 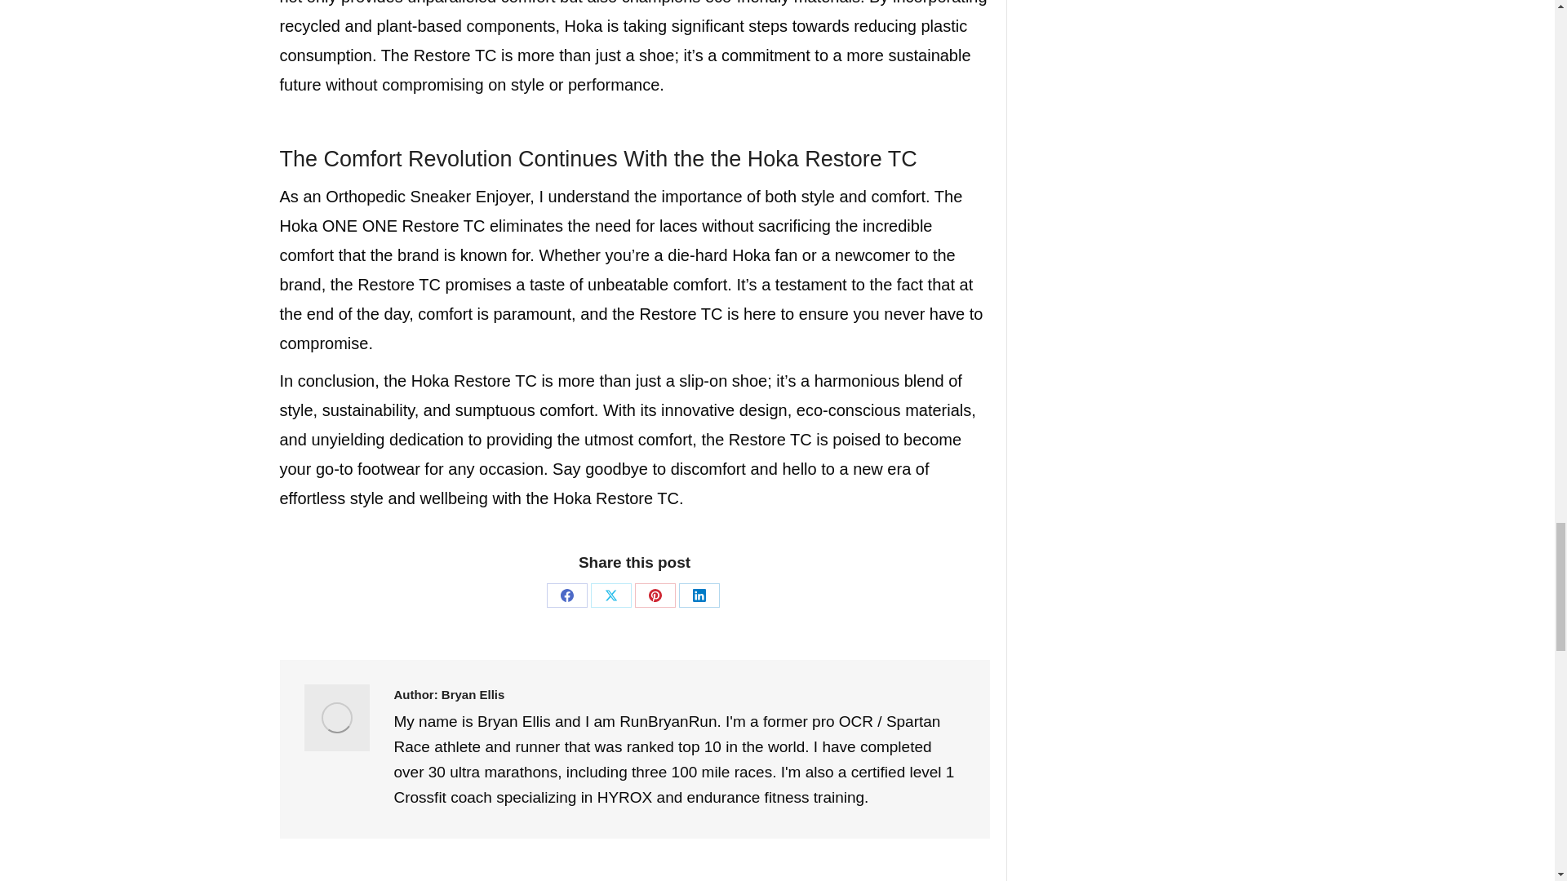 What do you see at coordinates (610, 595) in the screenshot?
I see `X` at bounding box center [610, 595].